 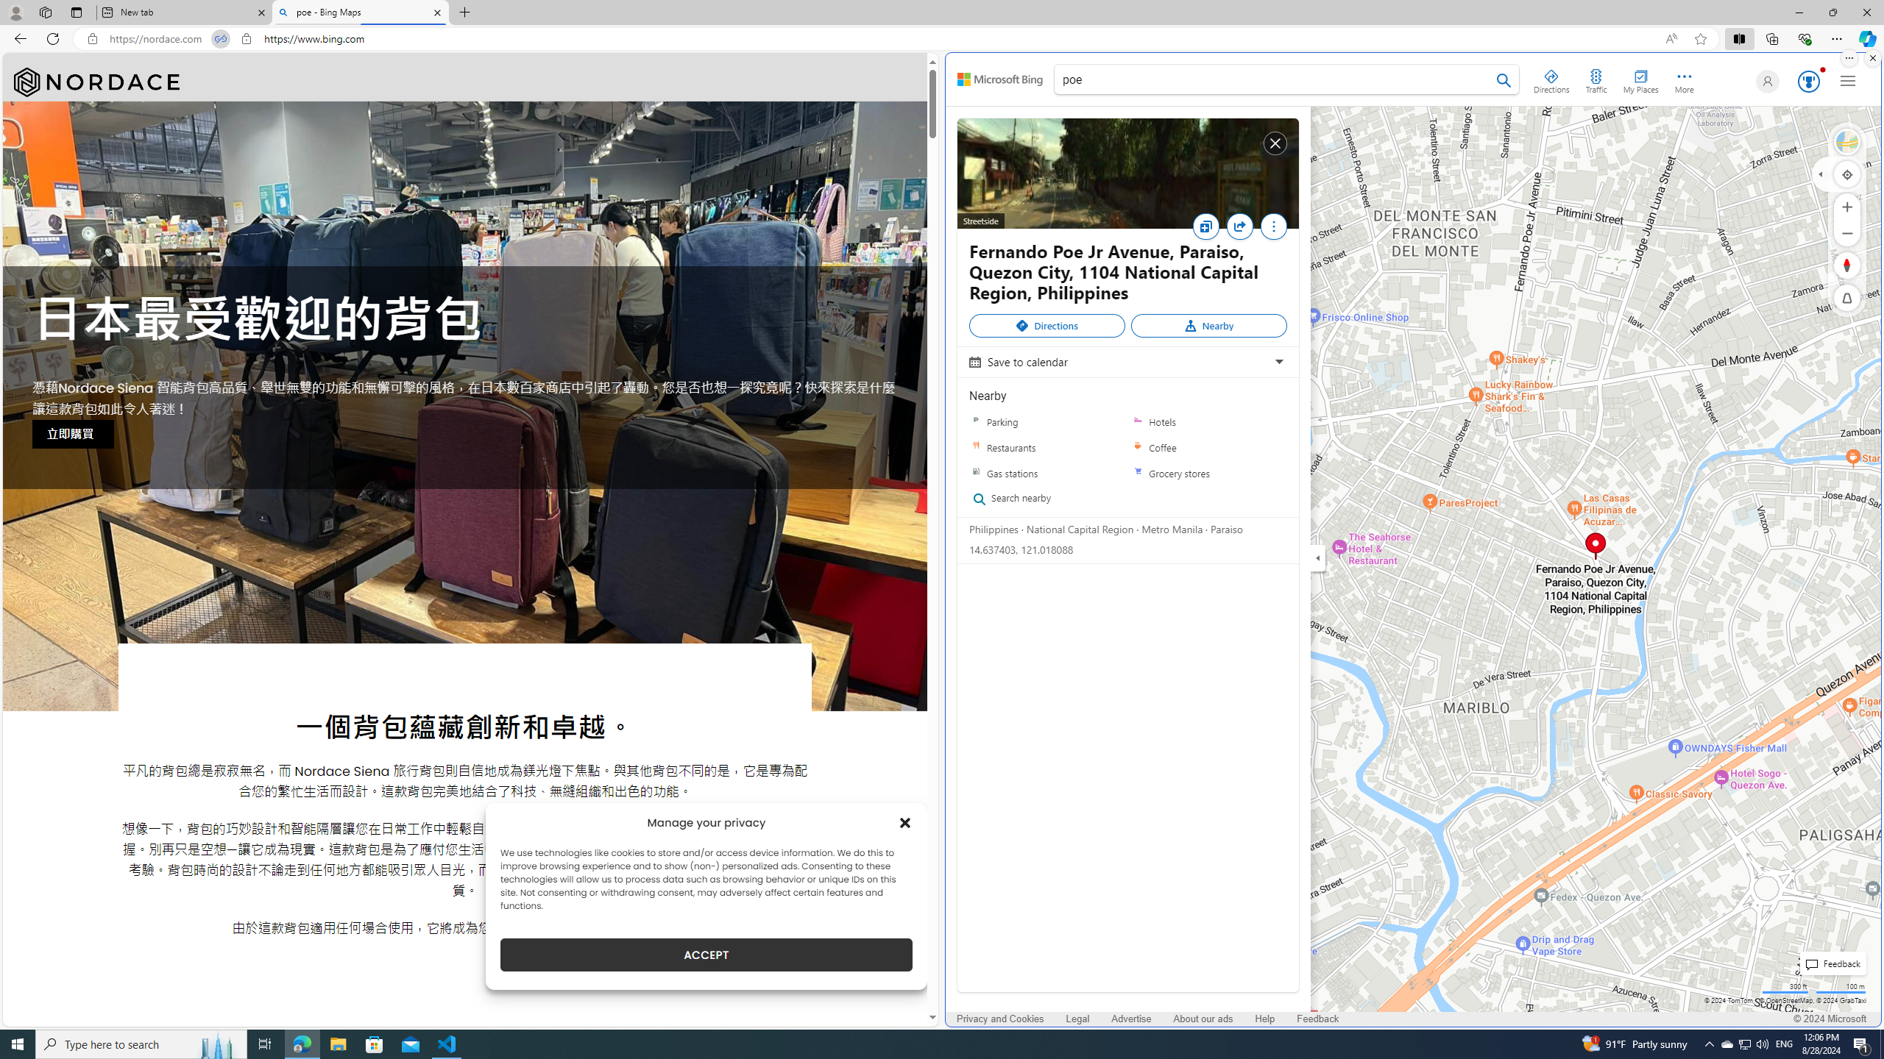 I want to click on Help, so click(x=1264, y=1019).